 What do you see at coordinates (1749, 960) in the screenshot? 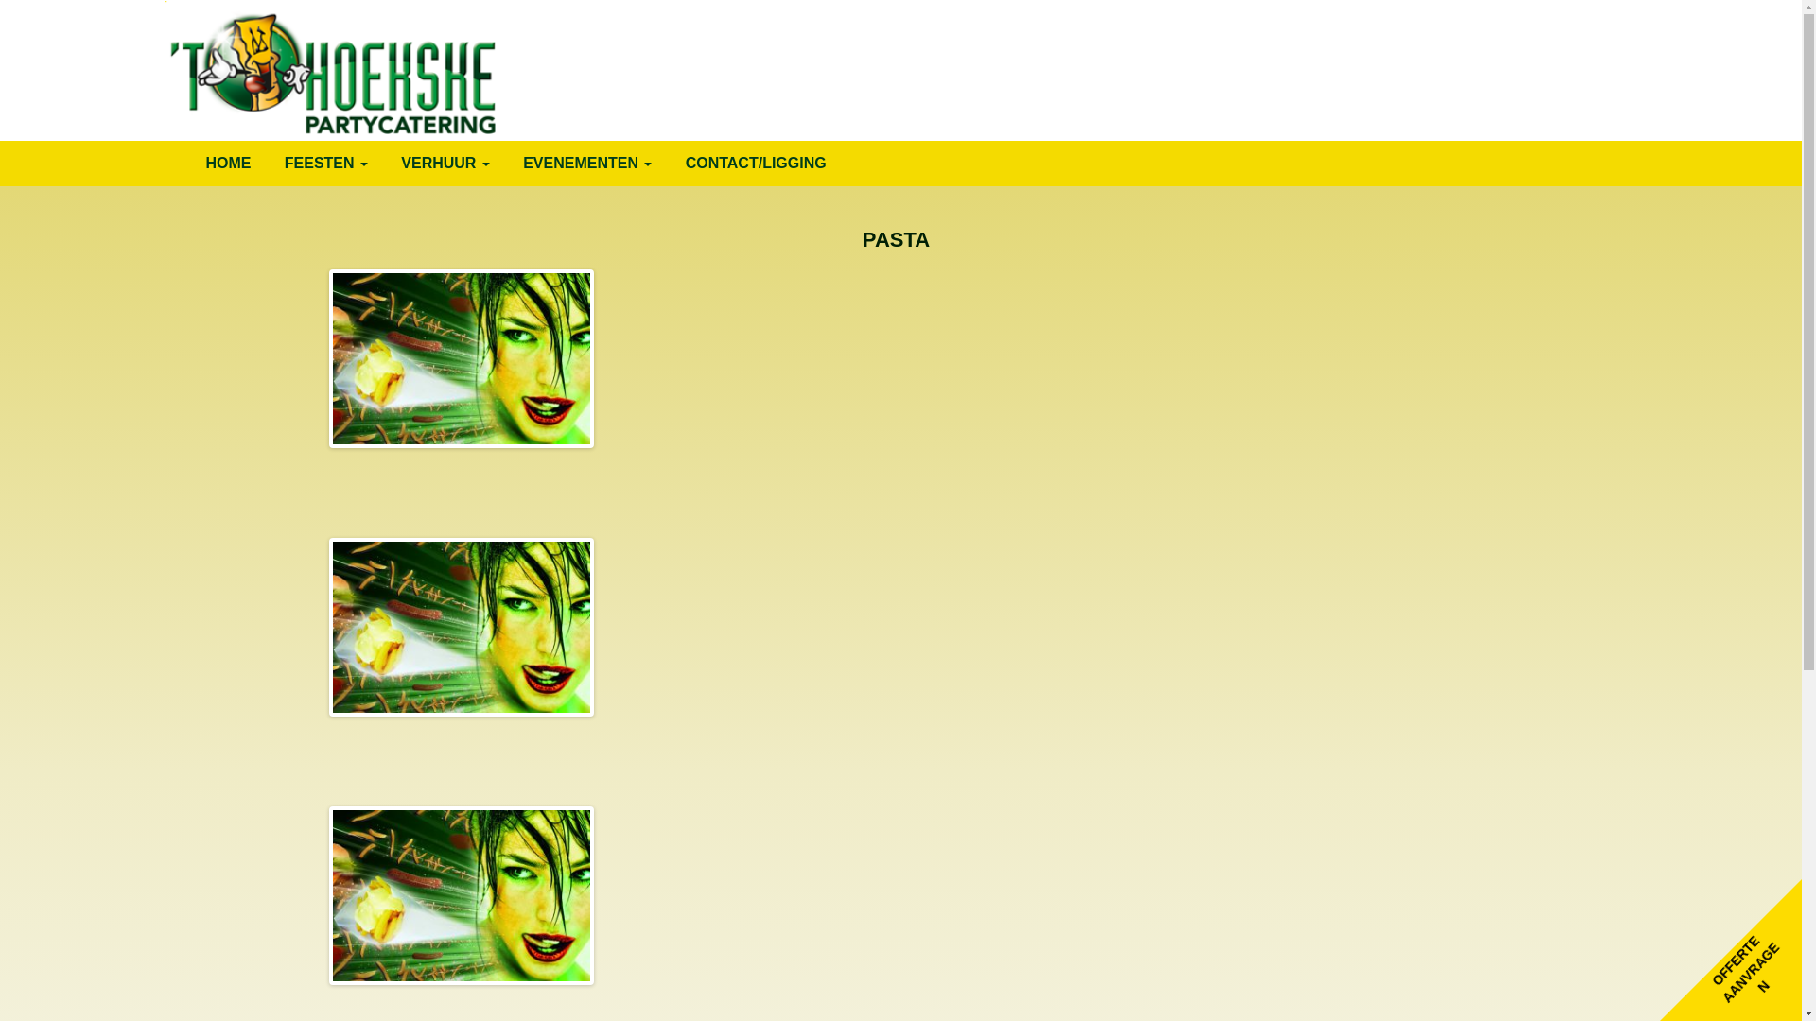
I see `OFFERTE  AANVRAGEN` at bounding box center [1749, 960].